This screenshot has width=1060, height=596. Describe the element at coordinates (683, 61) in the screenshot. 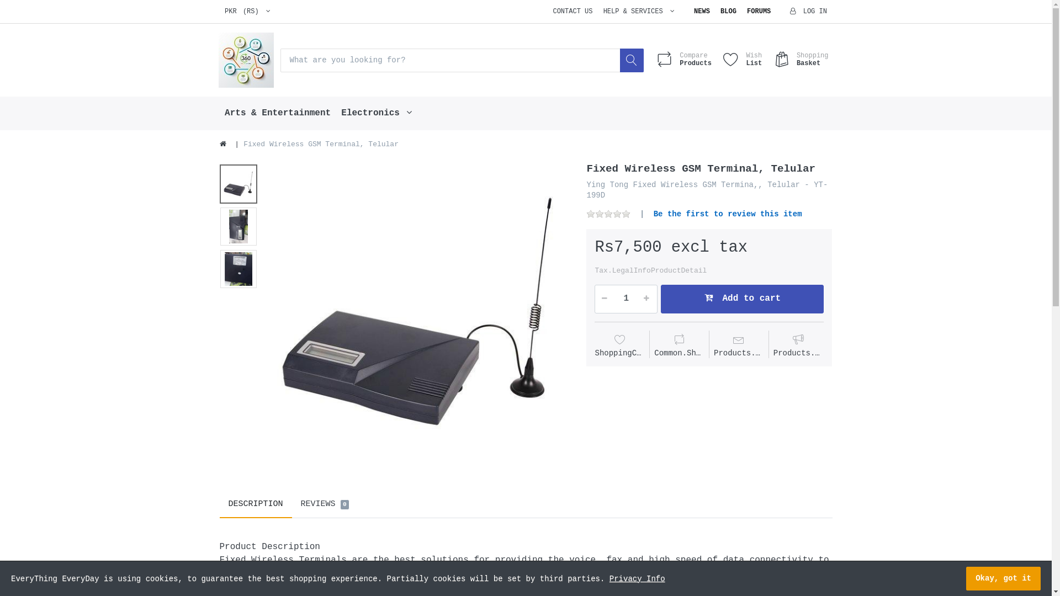

I see `Compare
Products` at that location.